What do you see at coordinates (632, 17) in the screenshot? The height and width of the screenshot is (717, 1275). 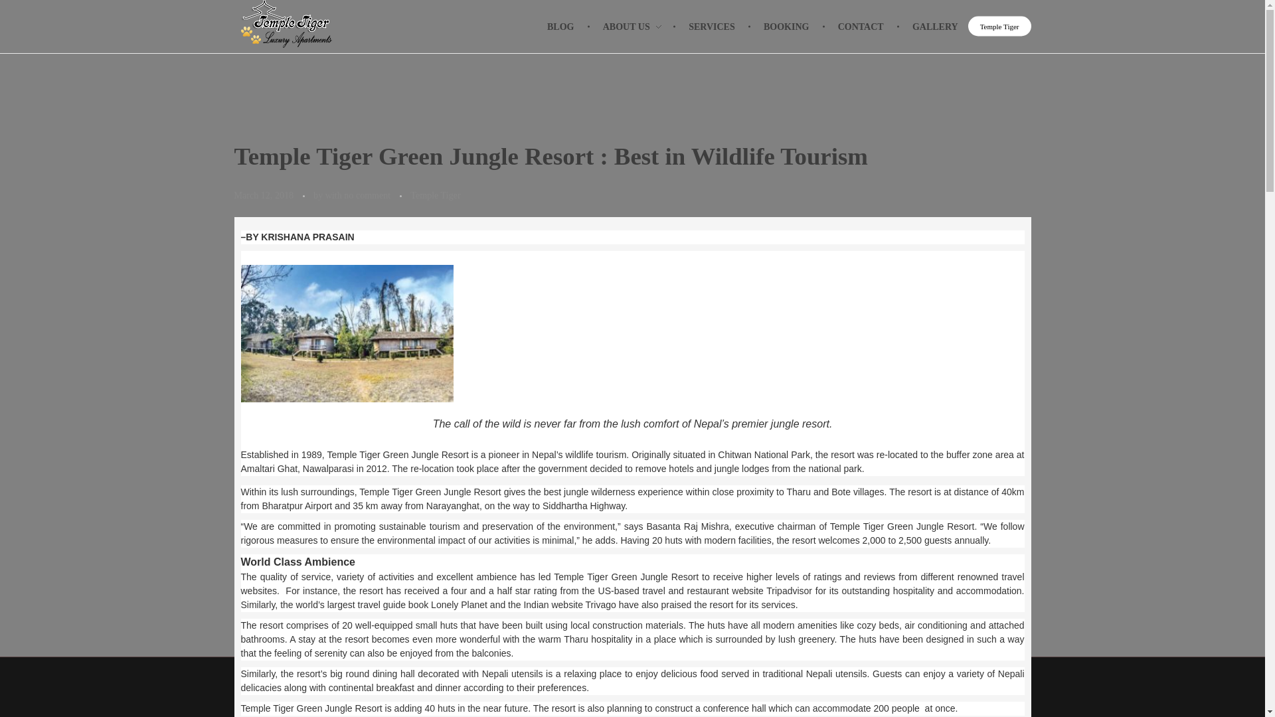 I see `ABOUT US` at bounding box center [632, 17].